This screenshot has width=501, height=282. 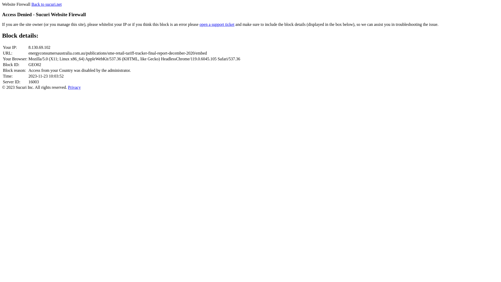 I want to click on Back to sucuri.net, so click(x=46, y=4).